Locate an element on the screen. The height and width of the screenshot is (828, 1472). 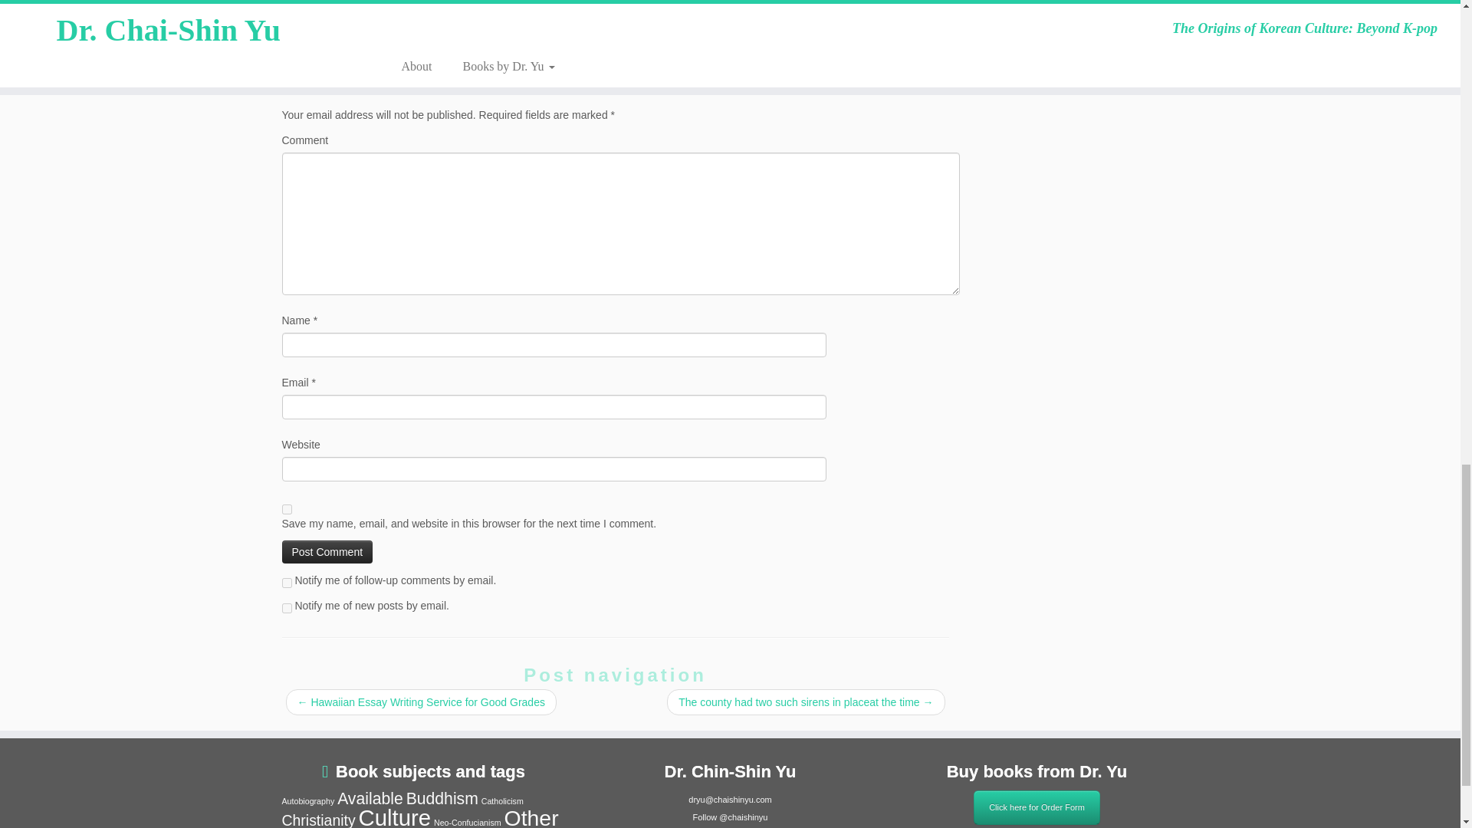
Buddhism is located at coordinates (442, 799).